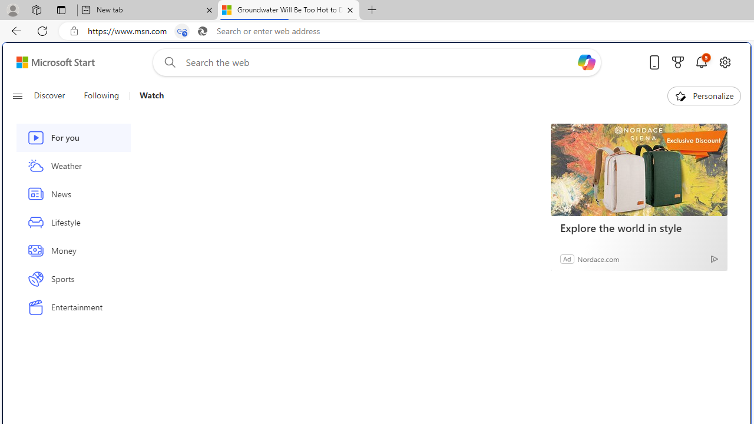 The height and width of the screenshot is (424, 754). I want to click on Open Copilot, so click(587, 62).